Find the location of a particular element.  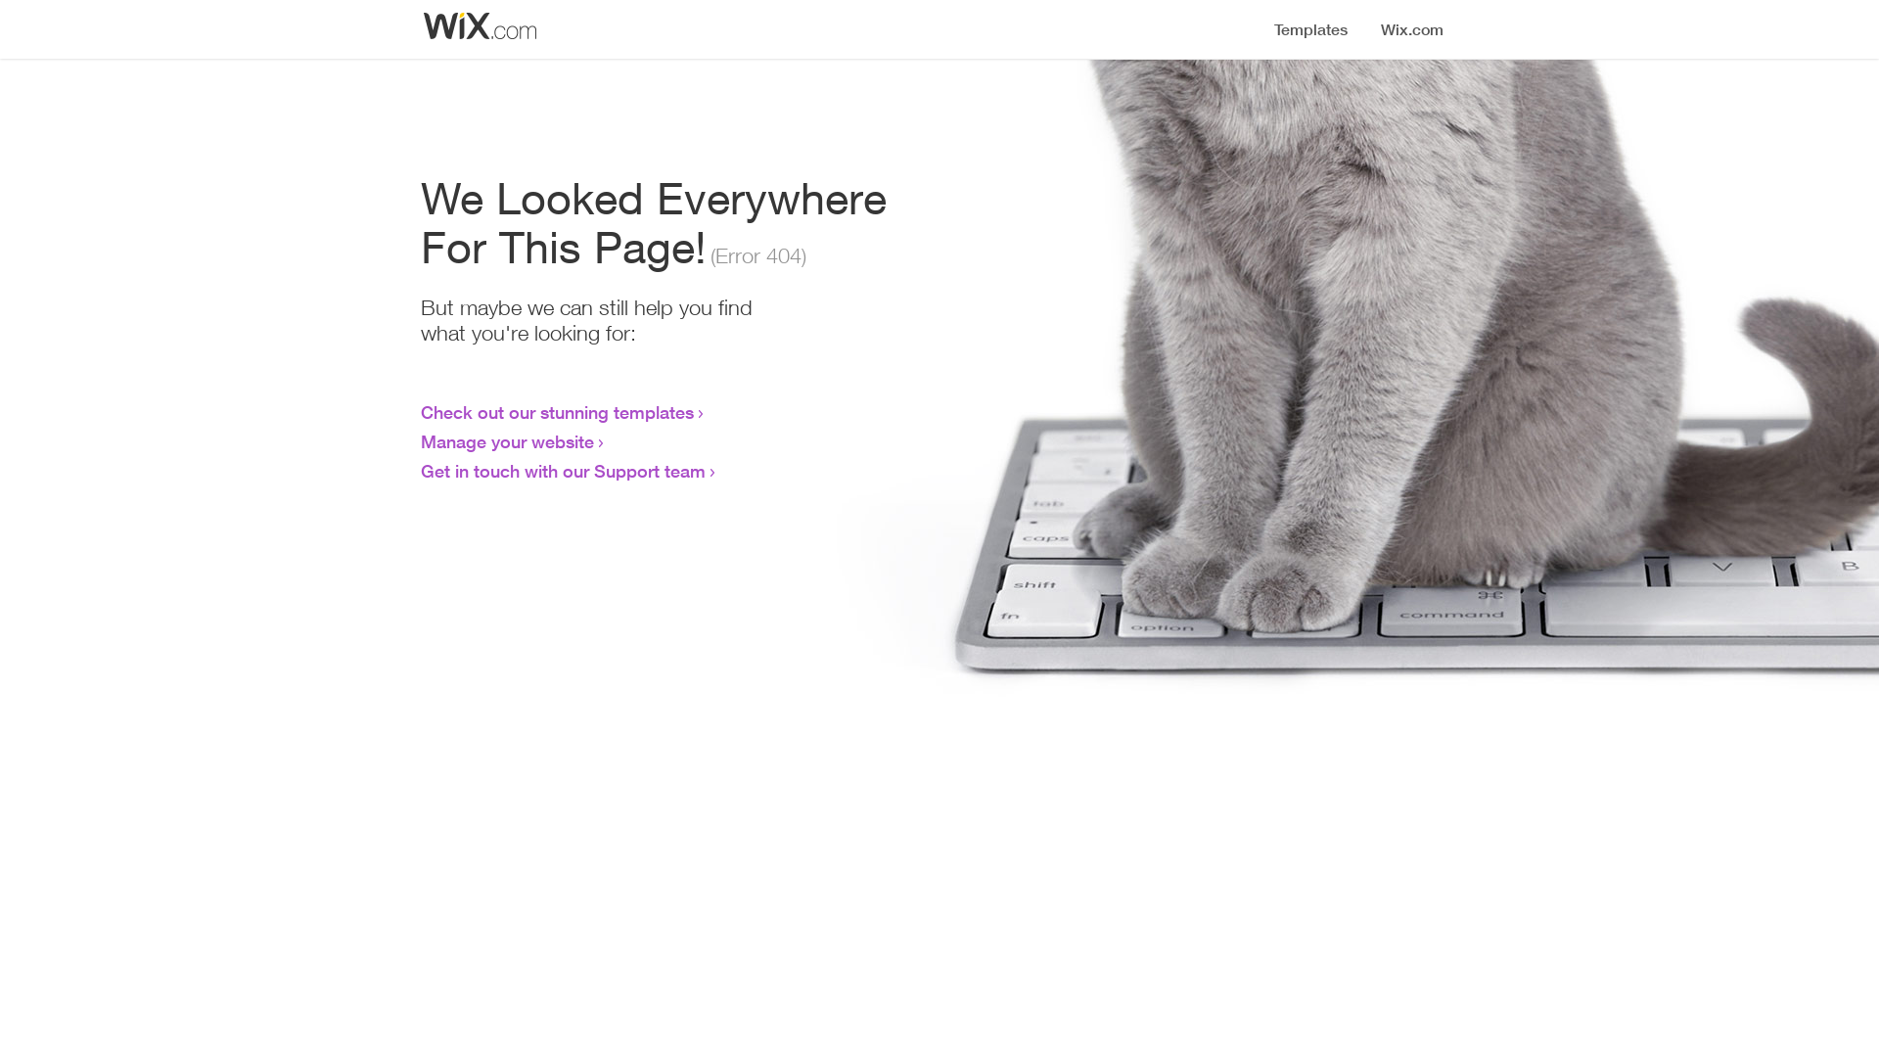

Get in touch with our Support team is located at coordinates (564, 471).